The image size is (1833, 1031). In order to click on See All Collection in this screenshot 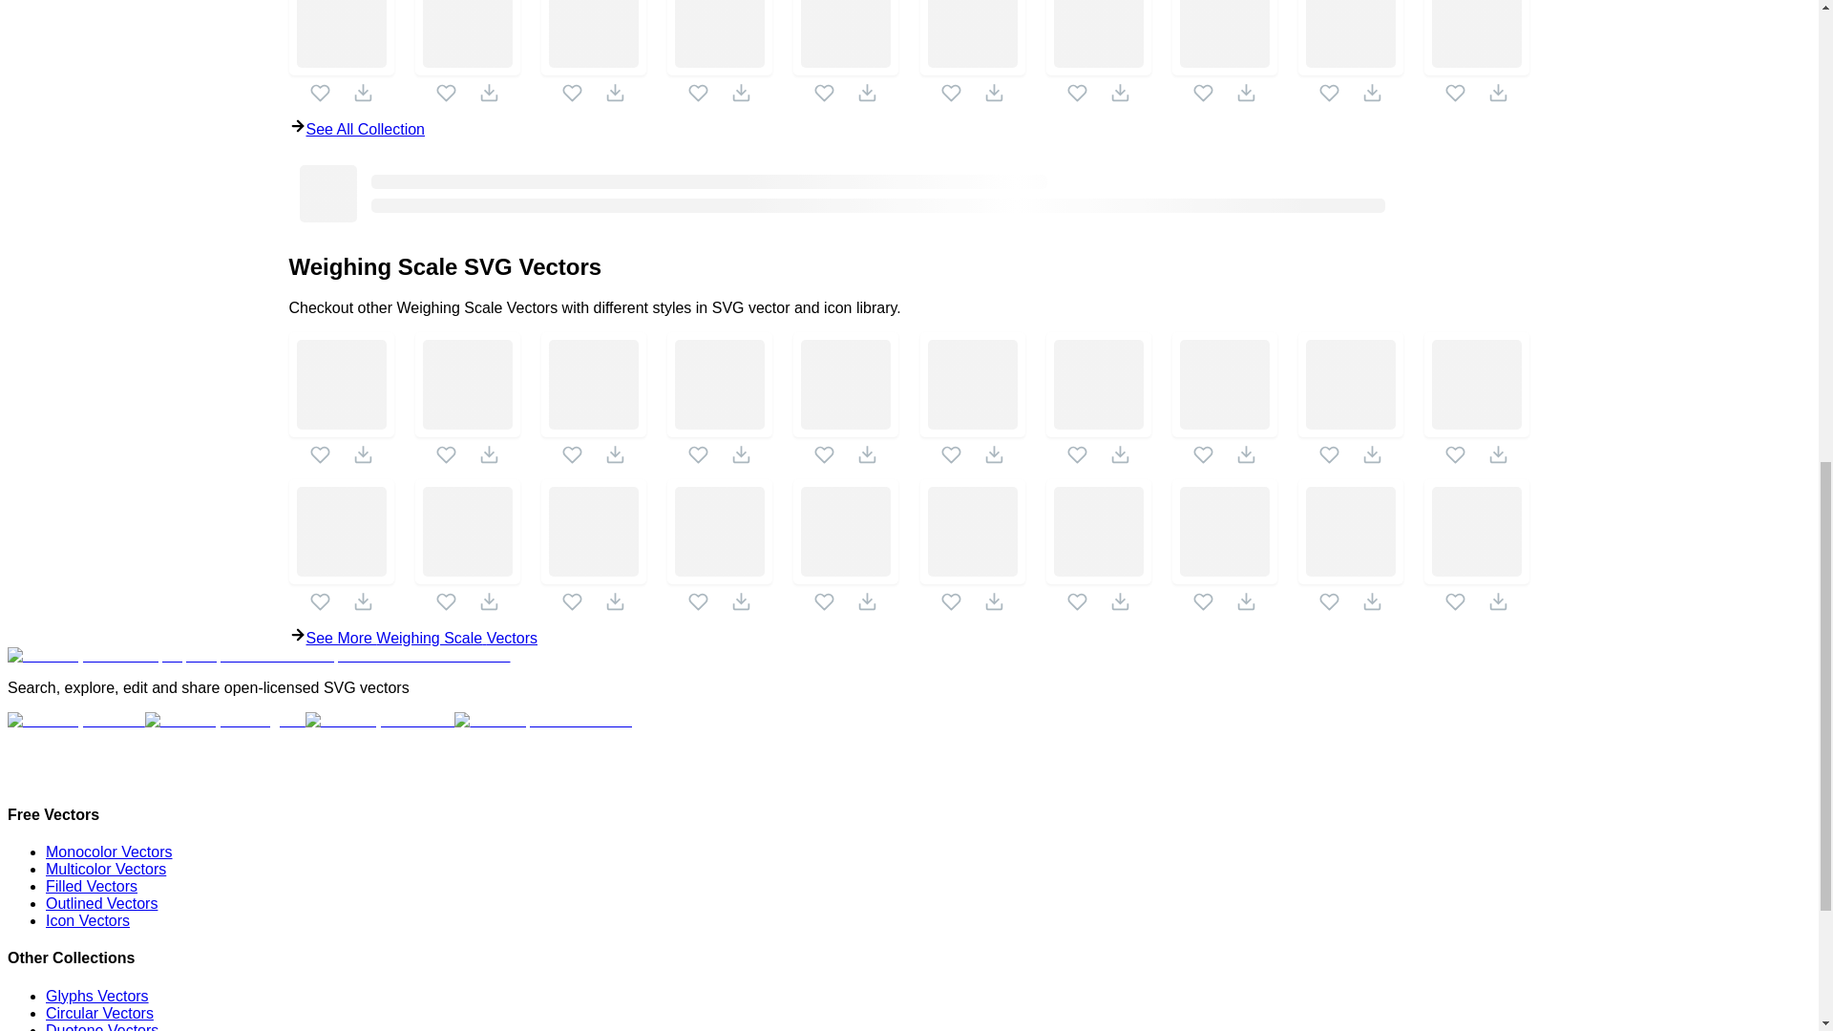, I will do `click(908, 128)`.